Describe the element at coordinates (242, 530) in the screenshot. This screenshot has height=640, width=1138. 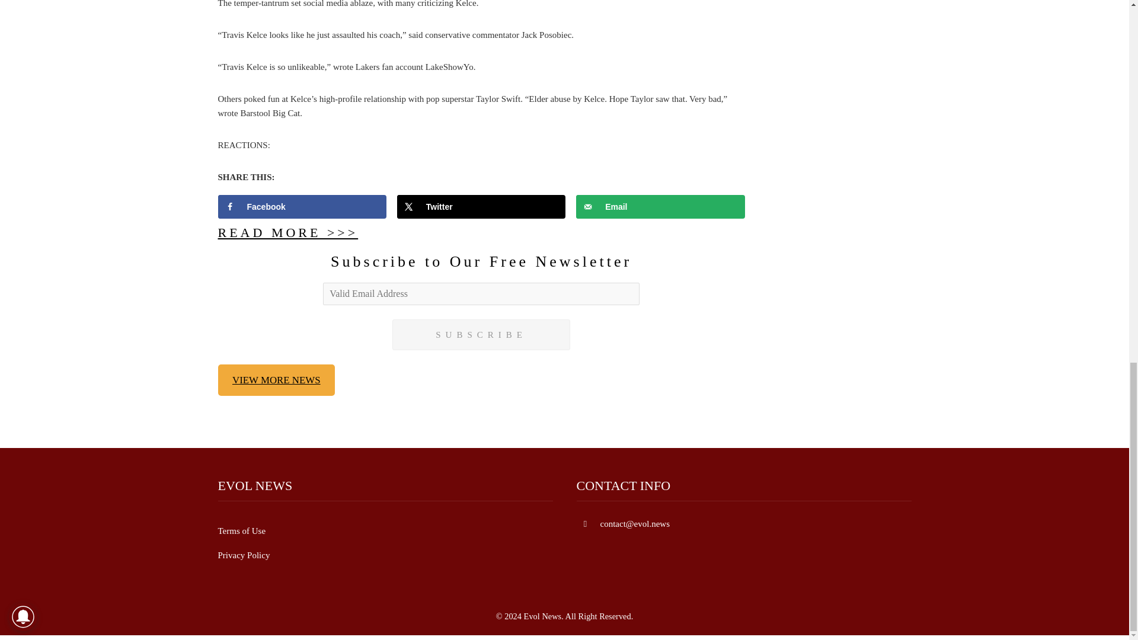
I see `Terms of Use` at that location.